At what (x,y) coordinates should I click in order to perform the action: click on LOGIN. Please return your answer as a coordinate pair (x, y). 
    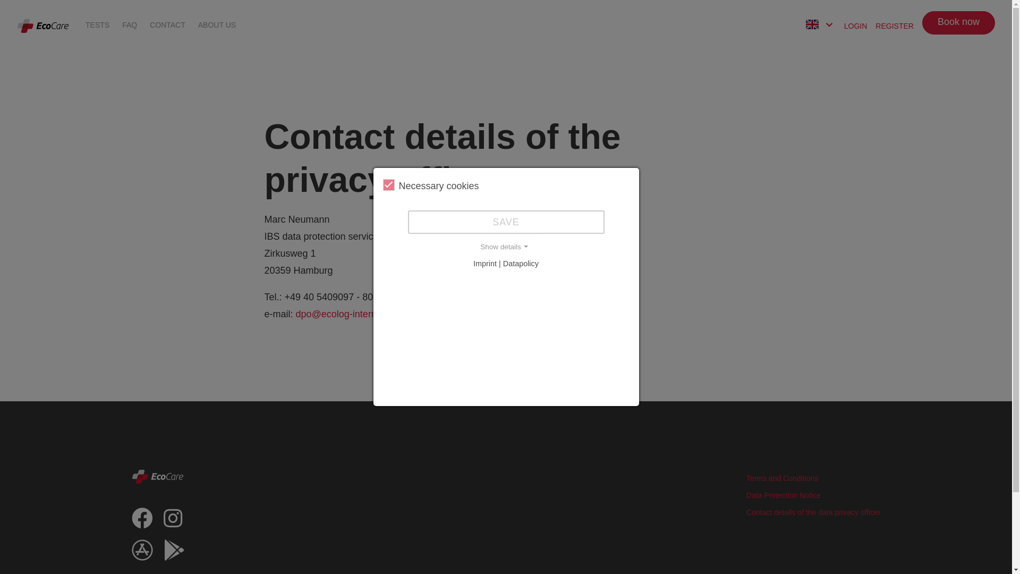
    Looking at the image, I should click on (856, 26).